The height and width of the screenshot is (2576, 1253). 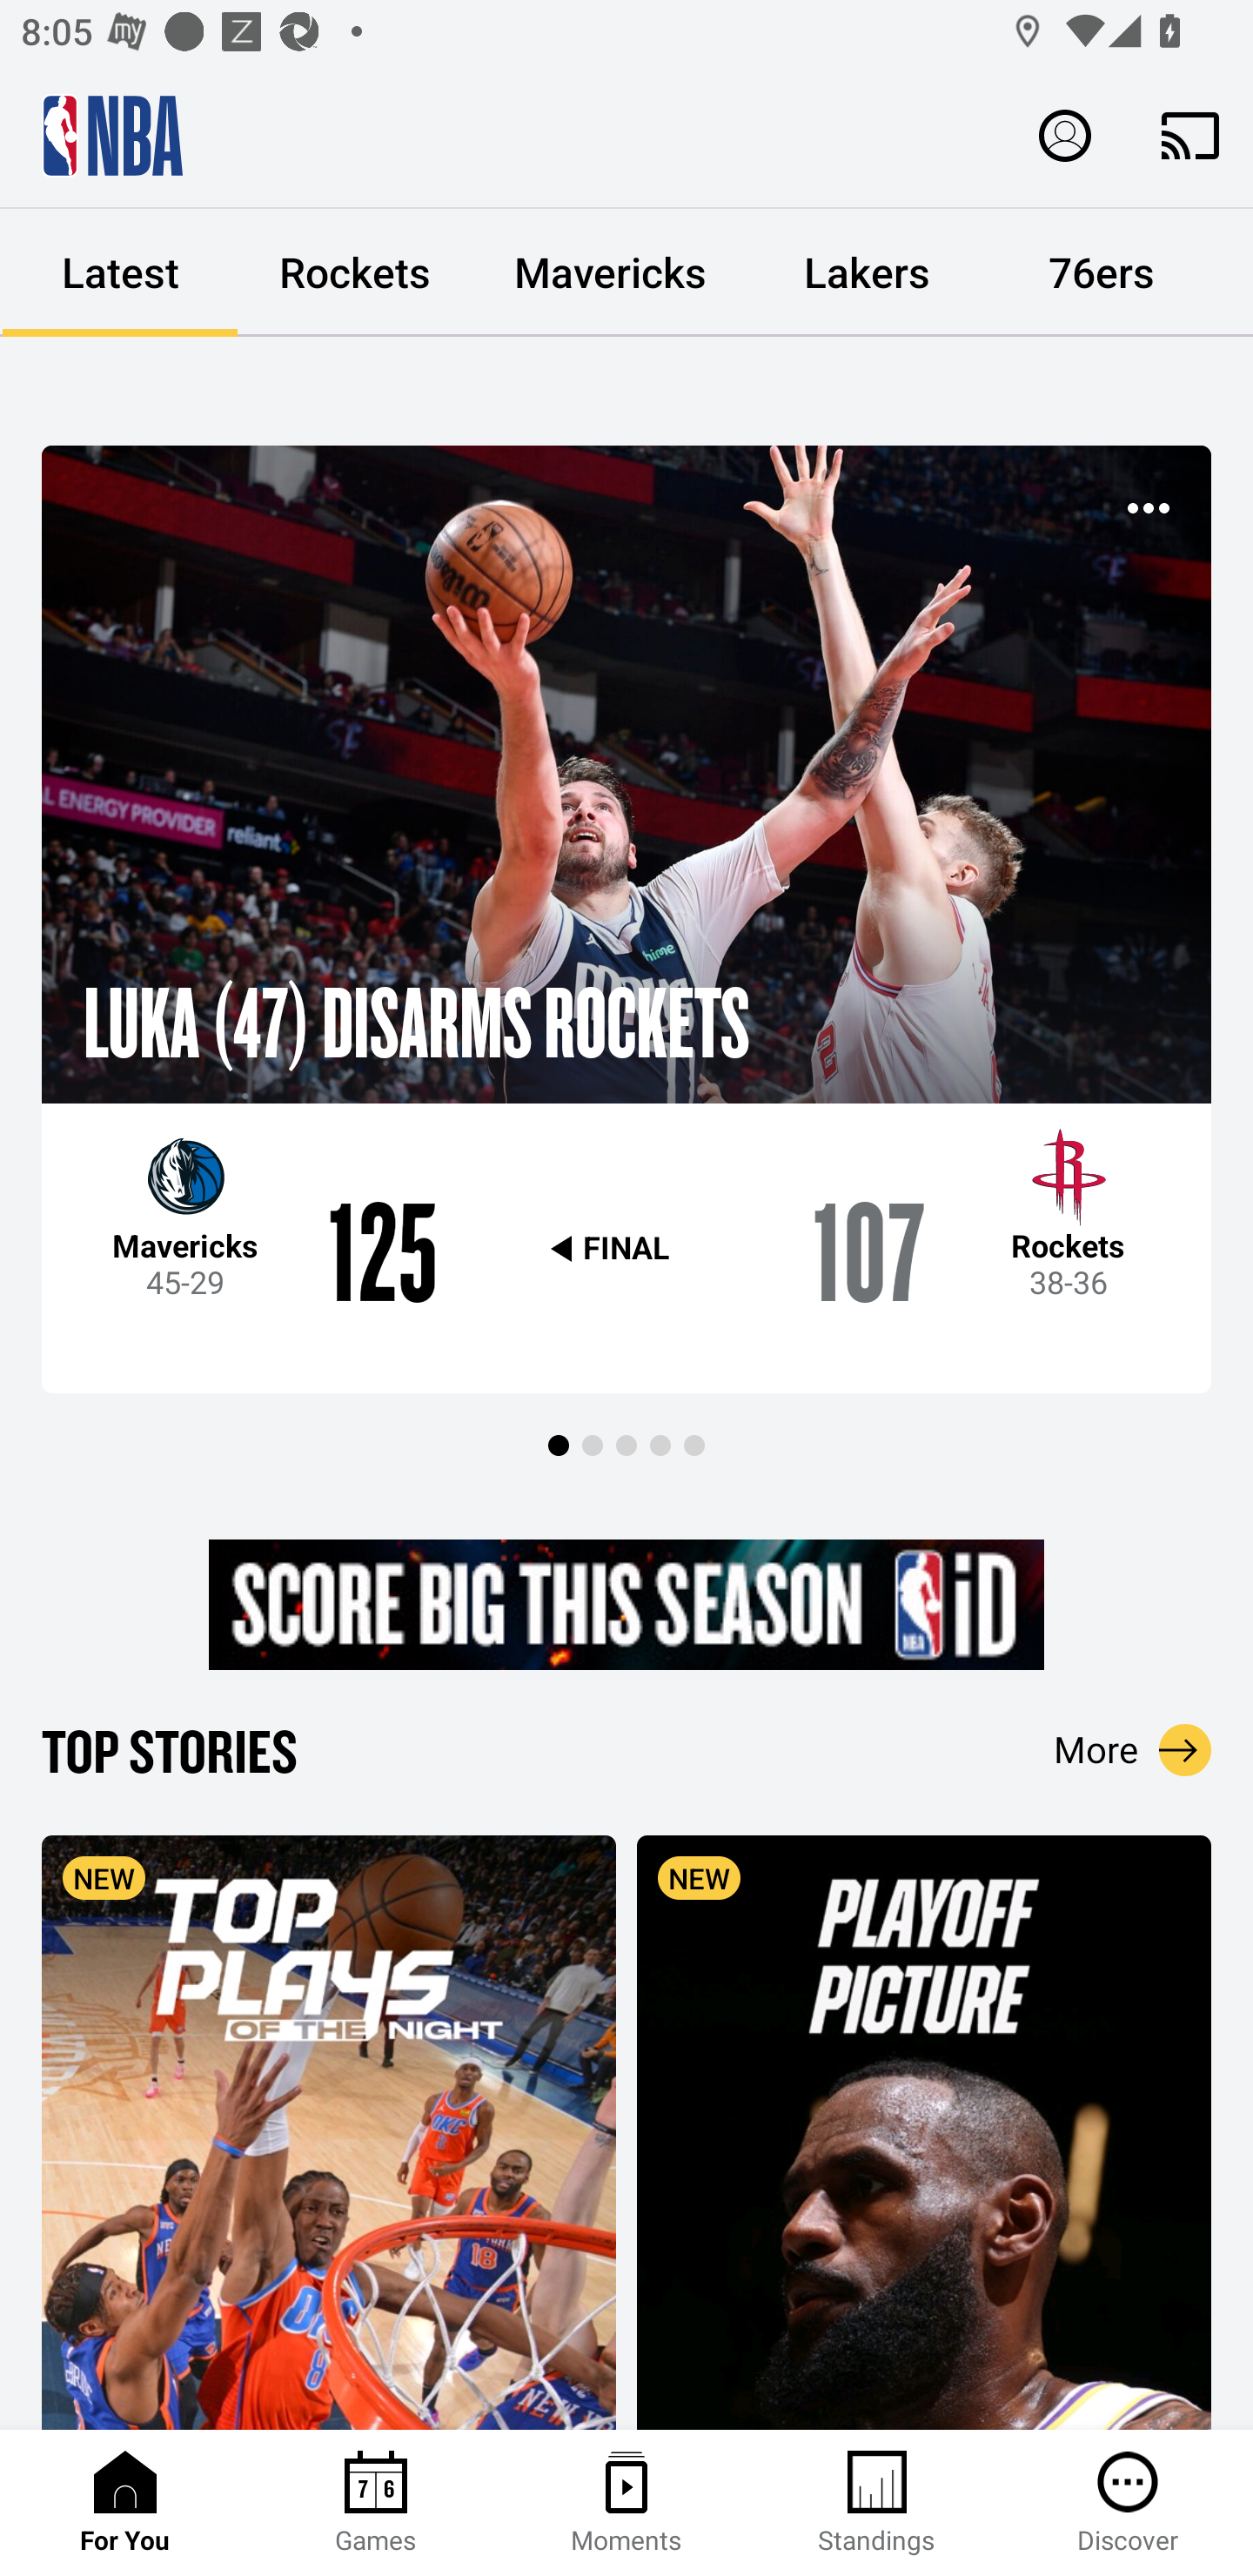 I want to click on More, so click(x=1133, y=1750).